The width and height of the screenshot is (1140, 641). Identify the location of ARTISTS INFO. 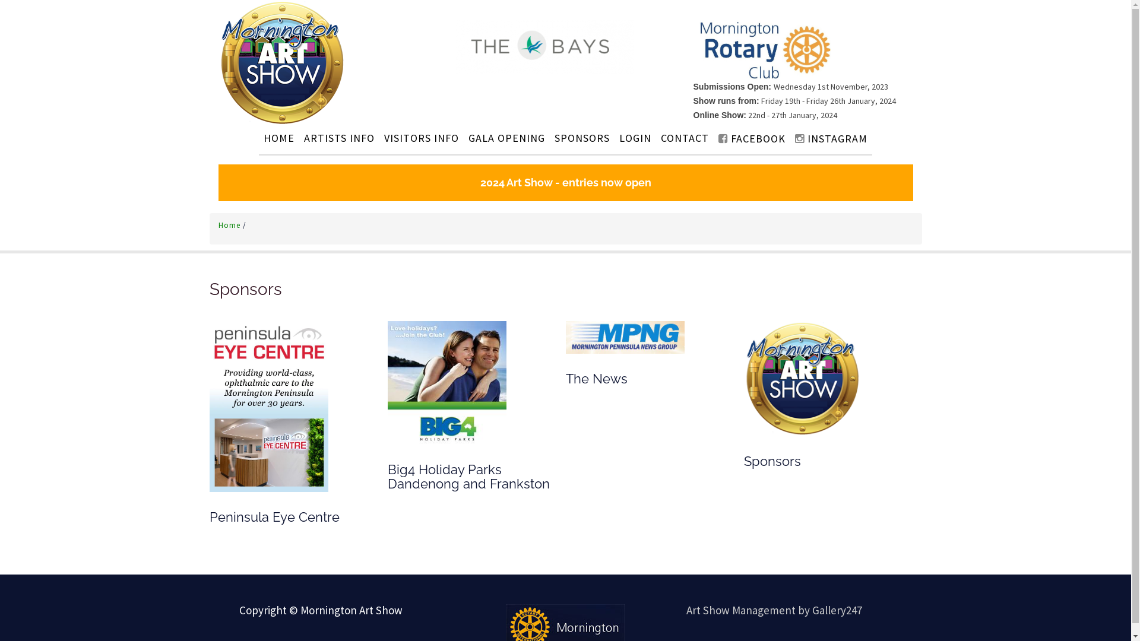
(339, 138).